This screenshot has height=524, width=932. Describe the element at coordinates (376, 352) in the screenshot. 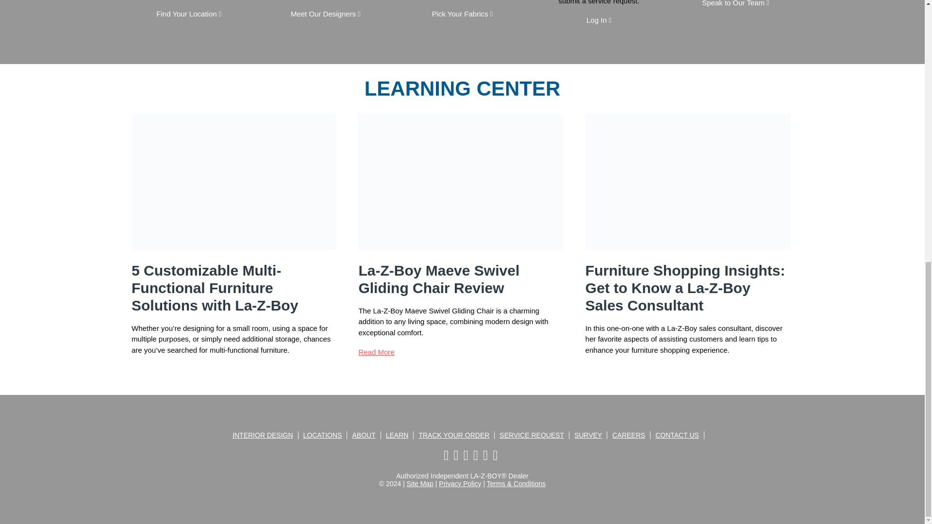

I see `La-Z-Boy Maeve Swivel Gliding Chair Review` at that location.